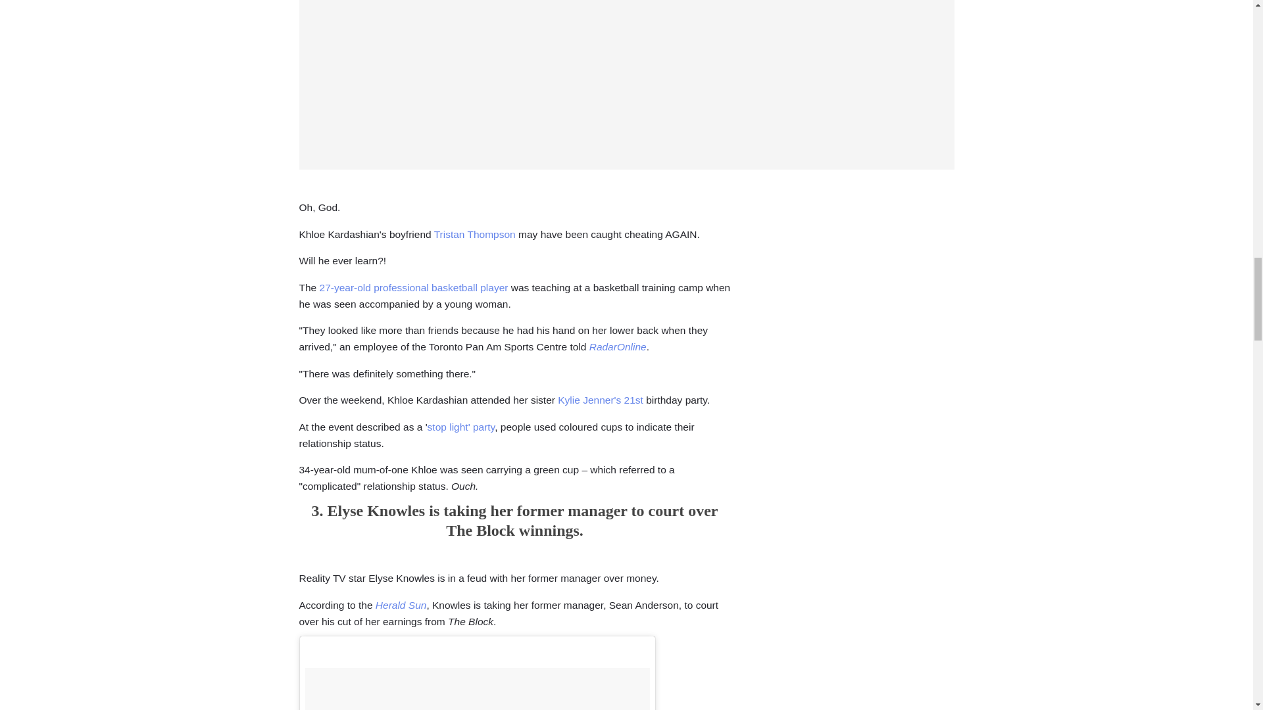 The height and width of the screenshot is (710, 1263). I want to click on 27-year-old professional basketball player, so click(414, 287).